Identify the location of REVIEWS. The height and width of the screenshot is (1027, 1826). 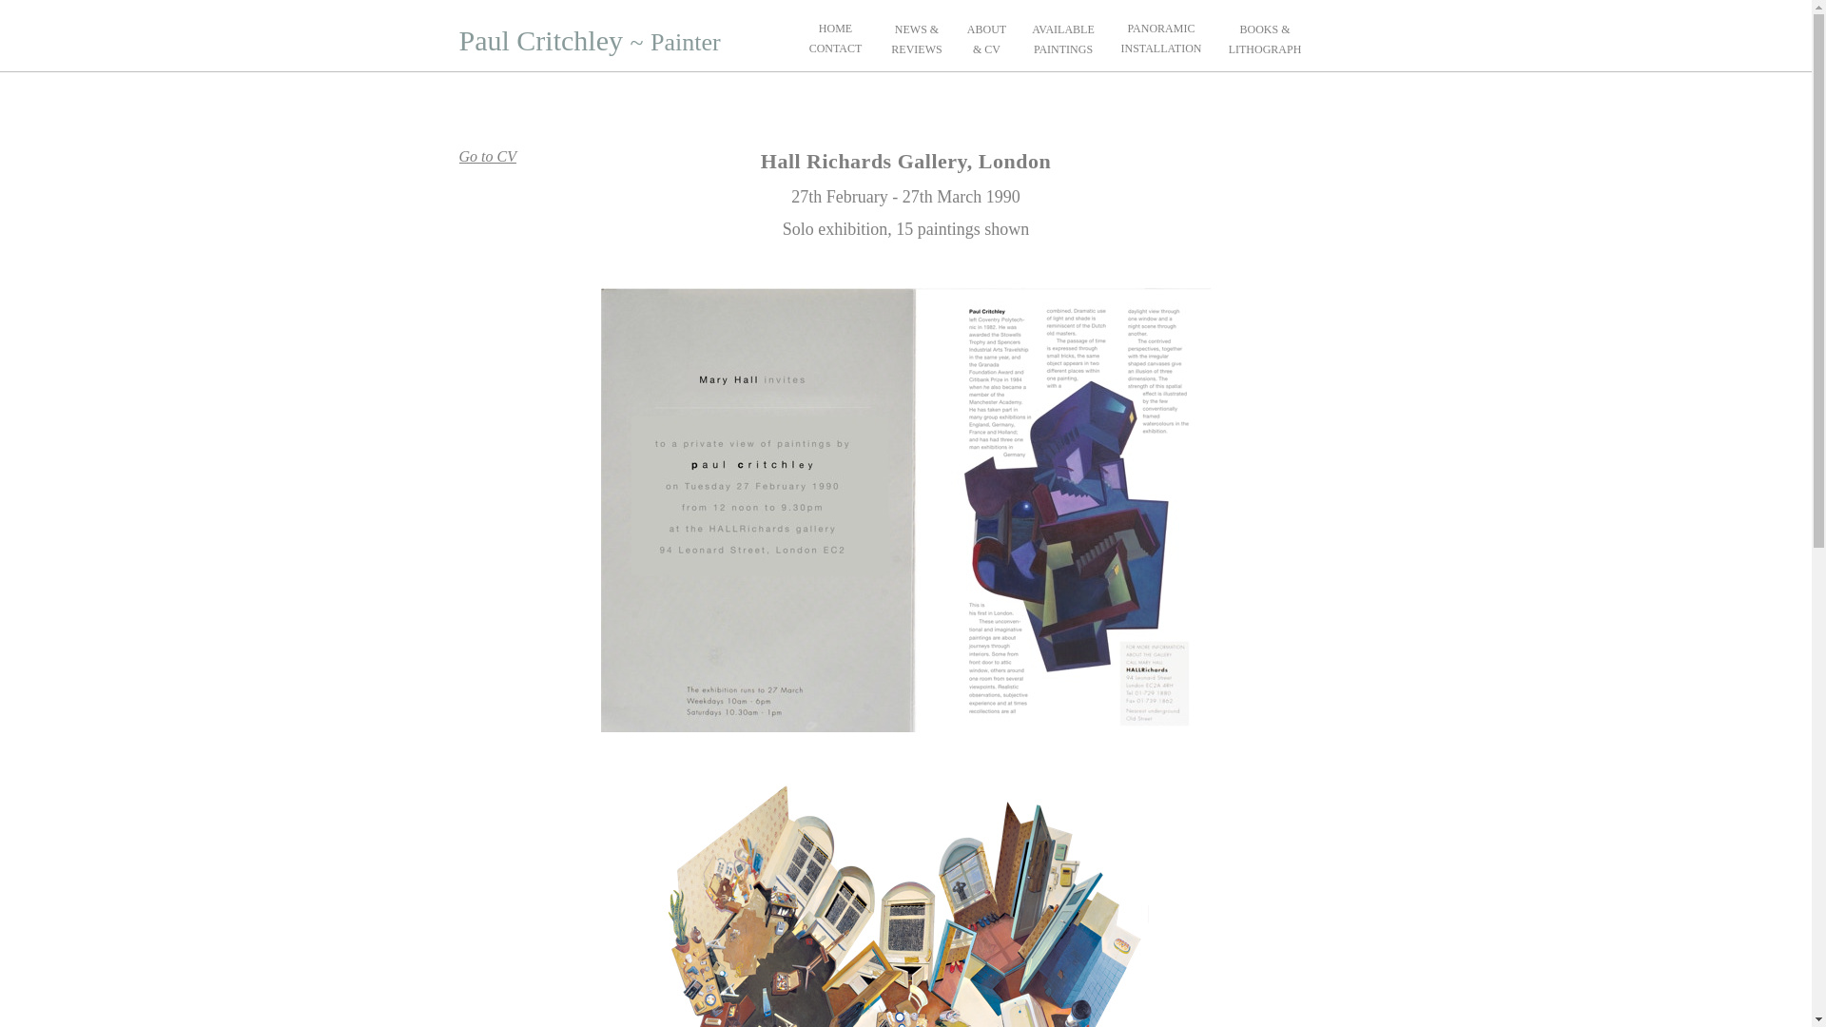
(916, 49).